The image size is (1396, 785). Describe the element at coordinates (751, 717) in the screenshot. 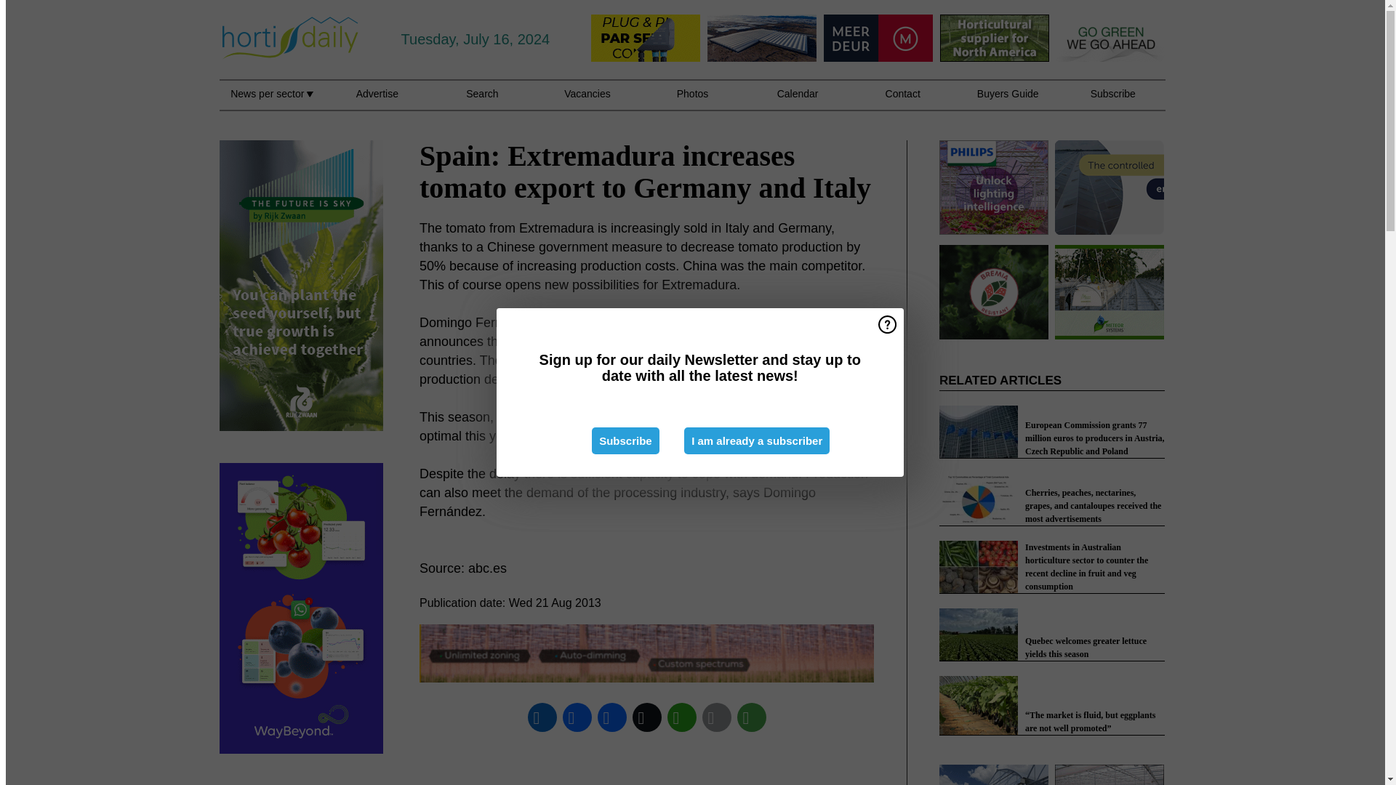

I see `More Options` at that location.